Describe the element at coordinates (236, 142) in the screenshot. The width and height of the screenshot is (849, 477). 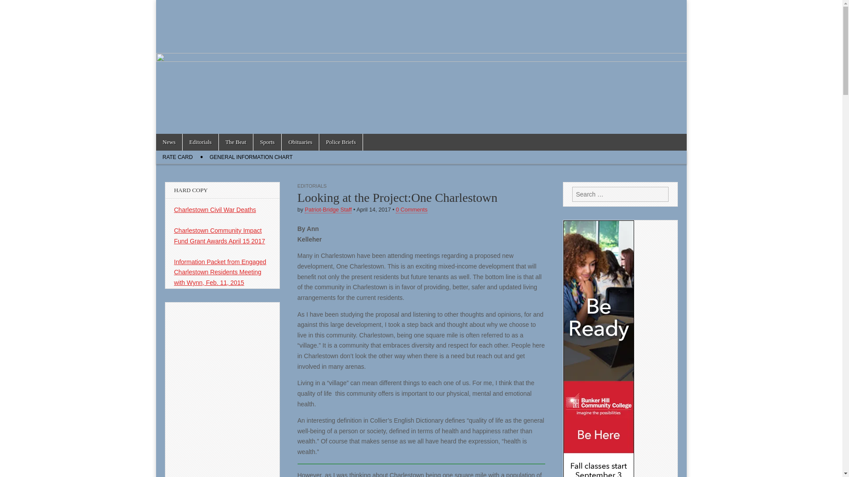
I see `The Beat` at that location.